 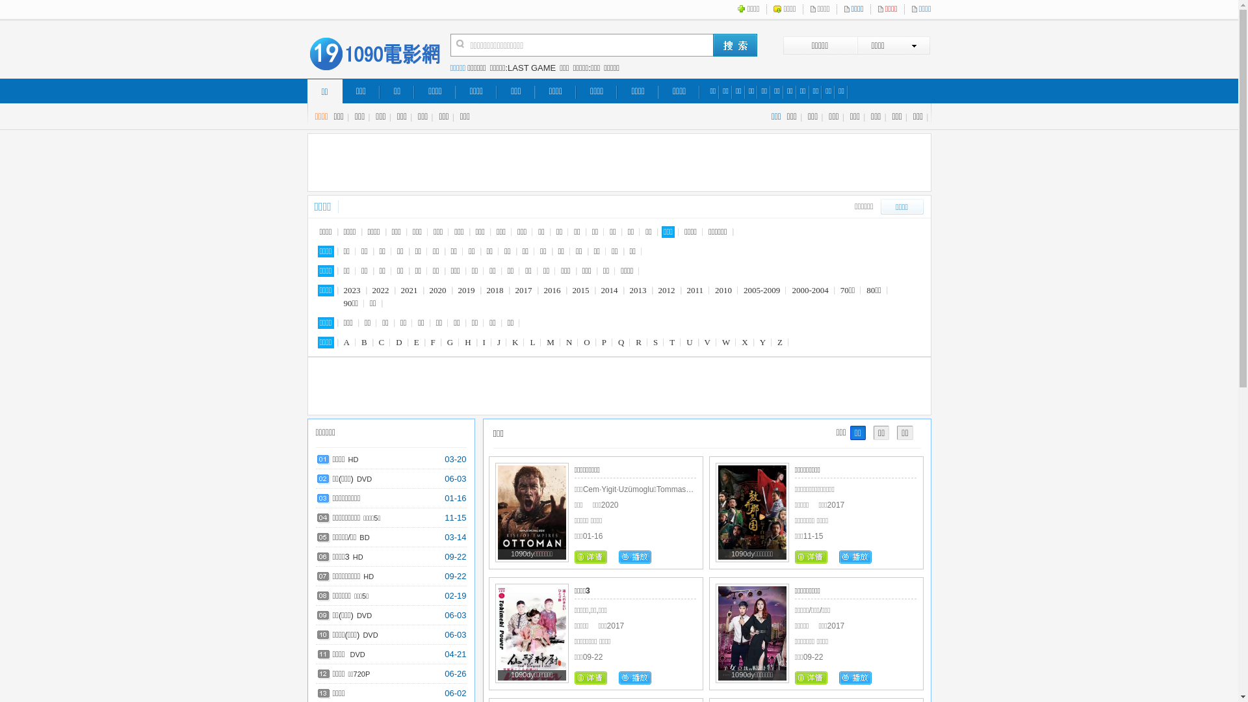 I want to click on S, so click(x=655, y=343).